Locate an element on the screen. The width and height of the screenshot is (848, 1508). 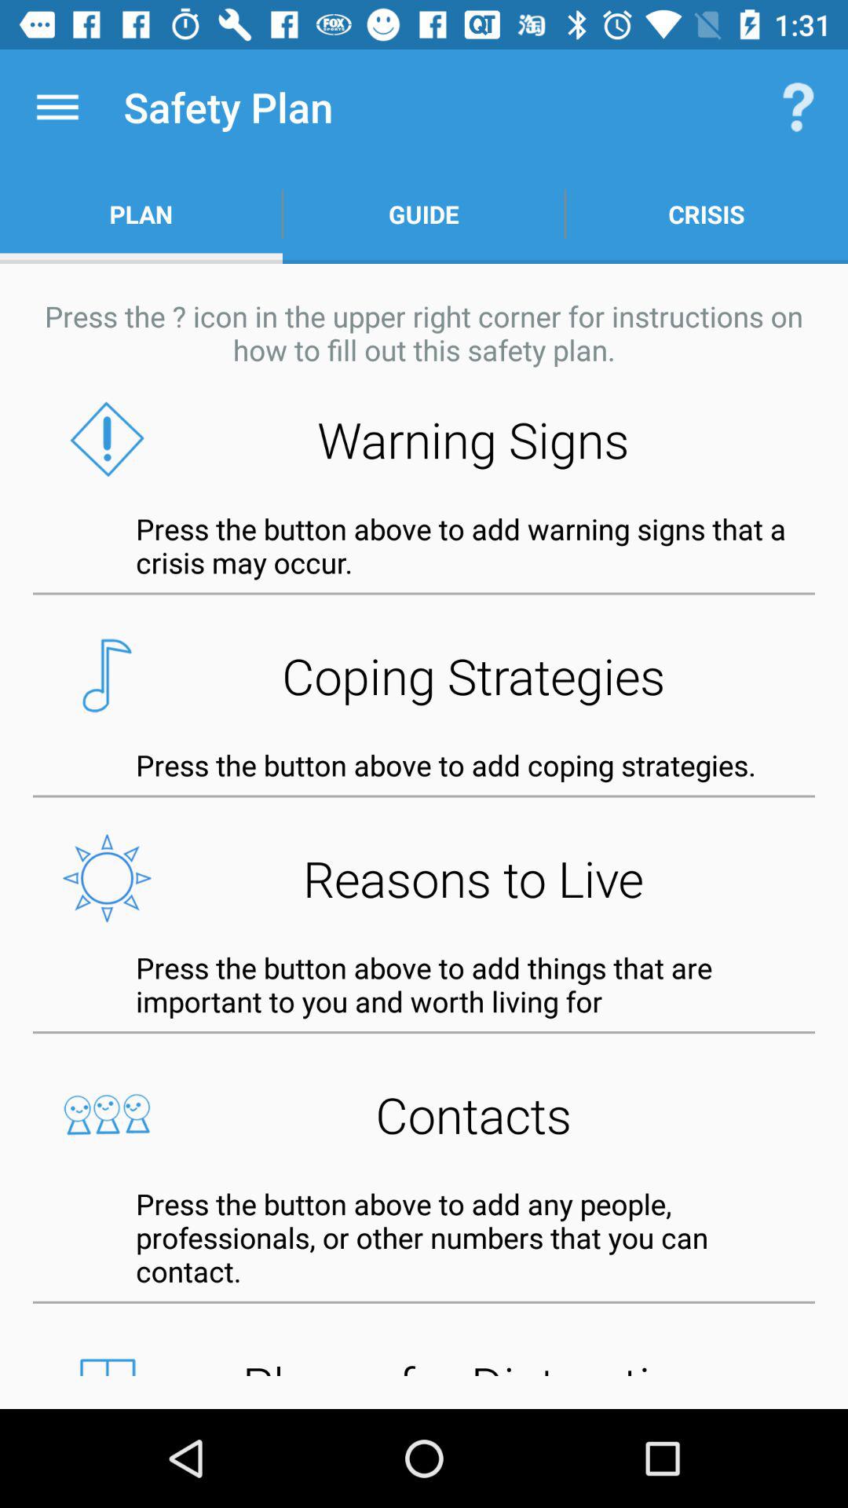
tap places for distraction item is located at coordinates (424, 1361).